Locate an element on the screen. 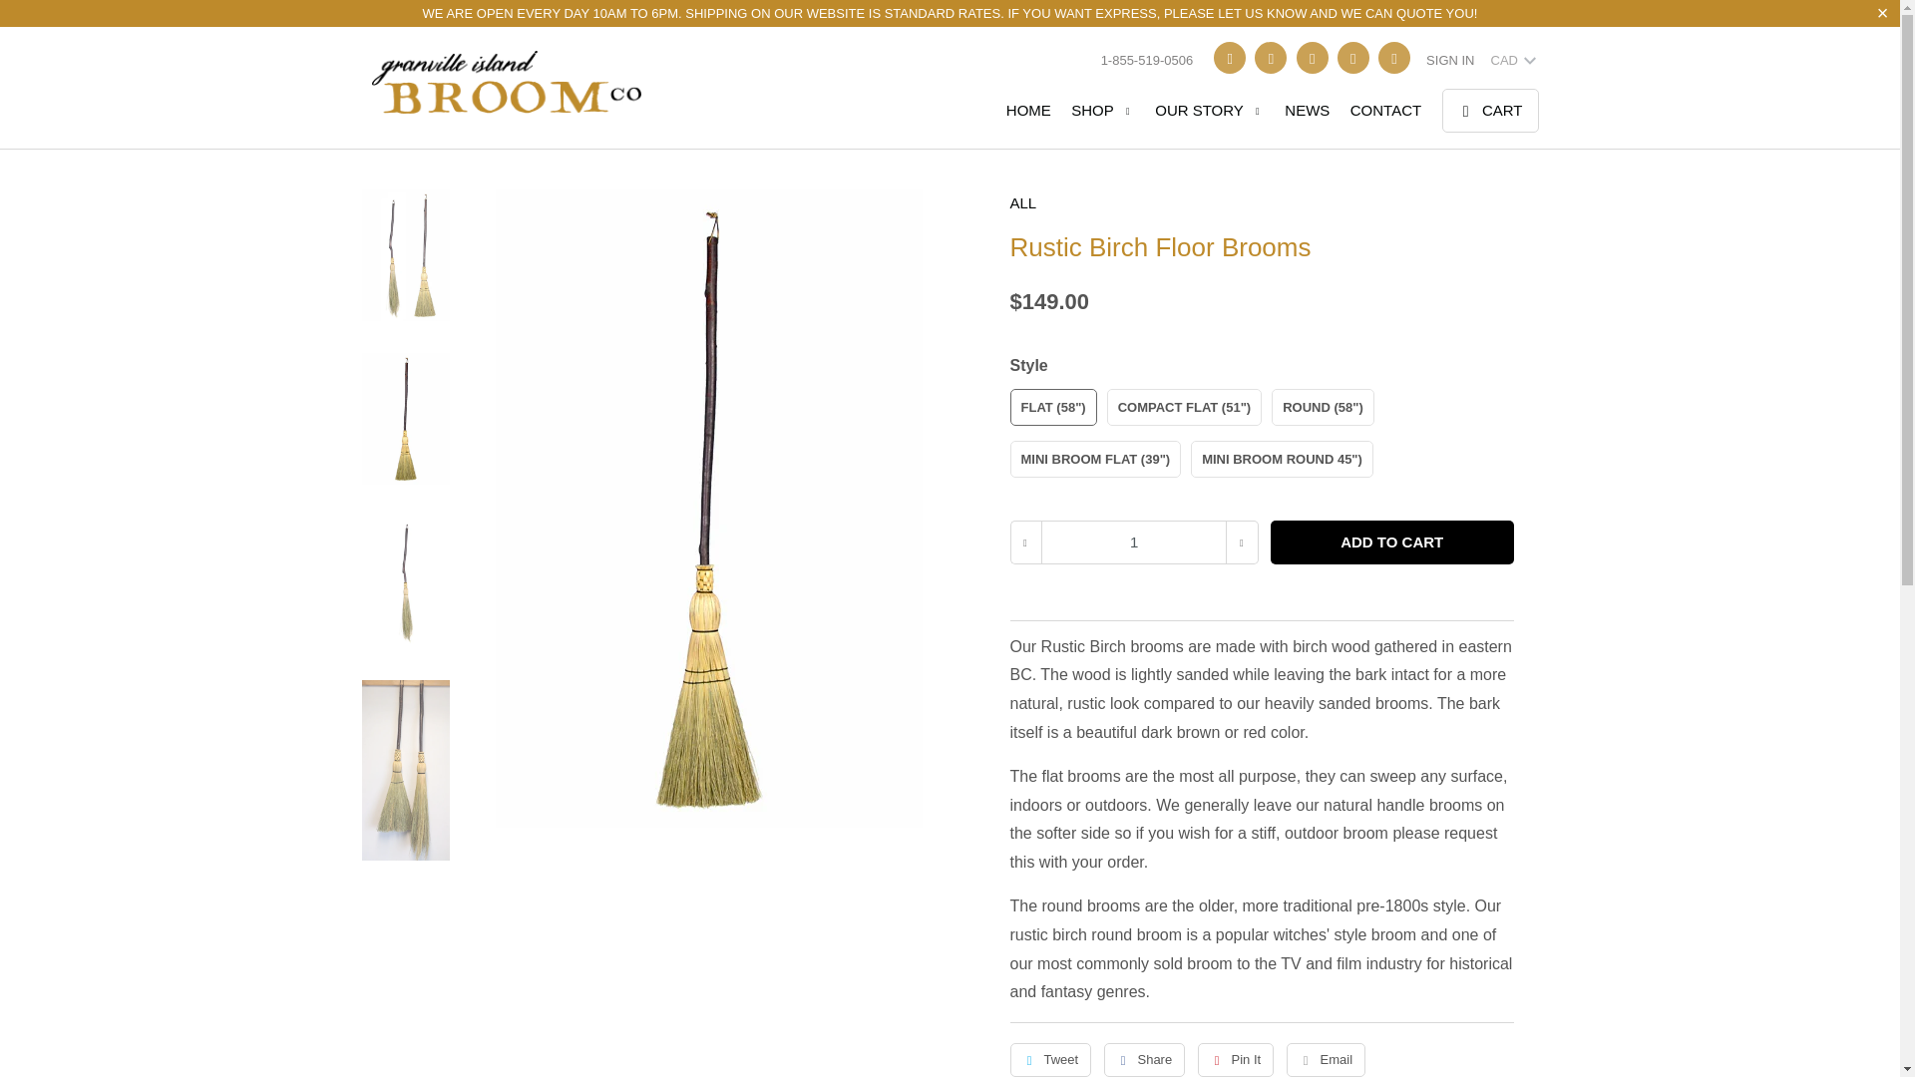 The image size is (1915, 1077). Granville Island Broom Co. on Pinterest is located at coordinates (1313, 58).